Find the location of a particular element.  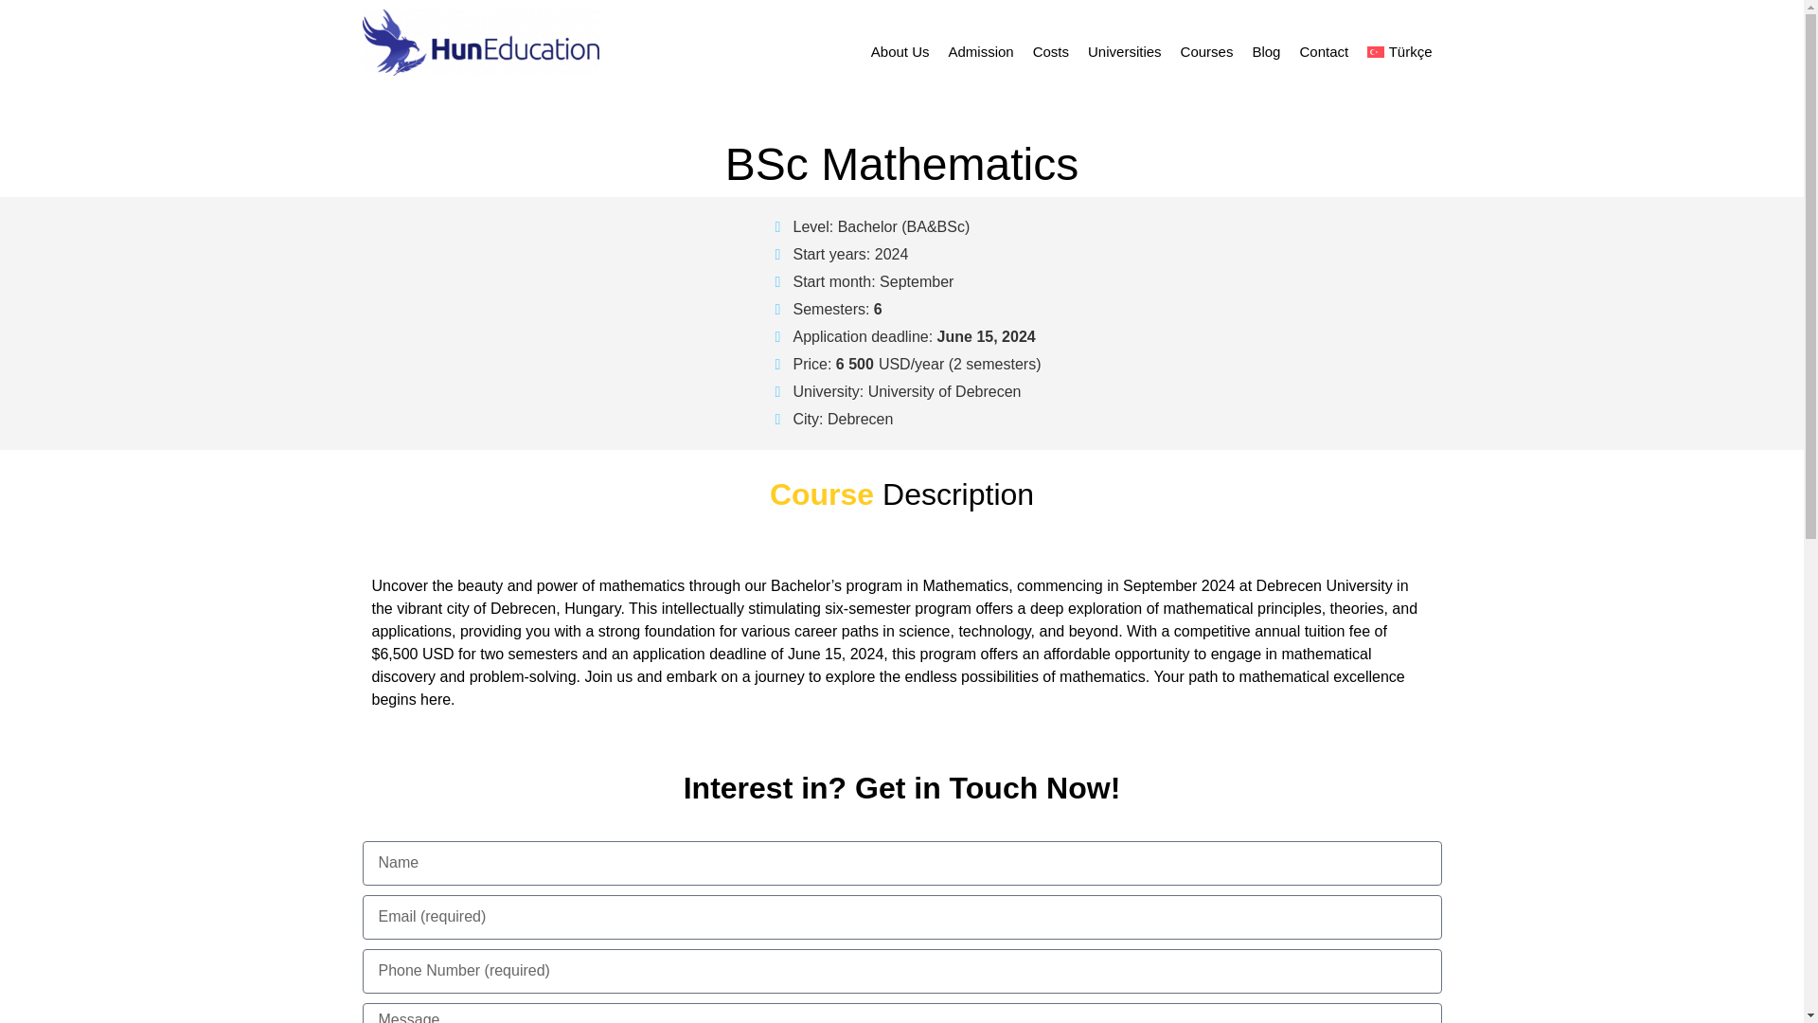

About Us is located at coordinates (900, 51).